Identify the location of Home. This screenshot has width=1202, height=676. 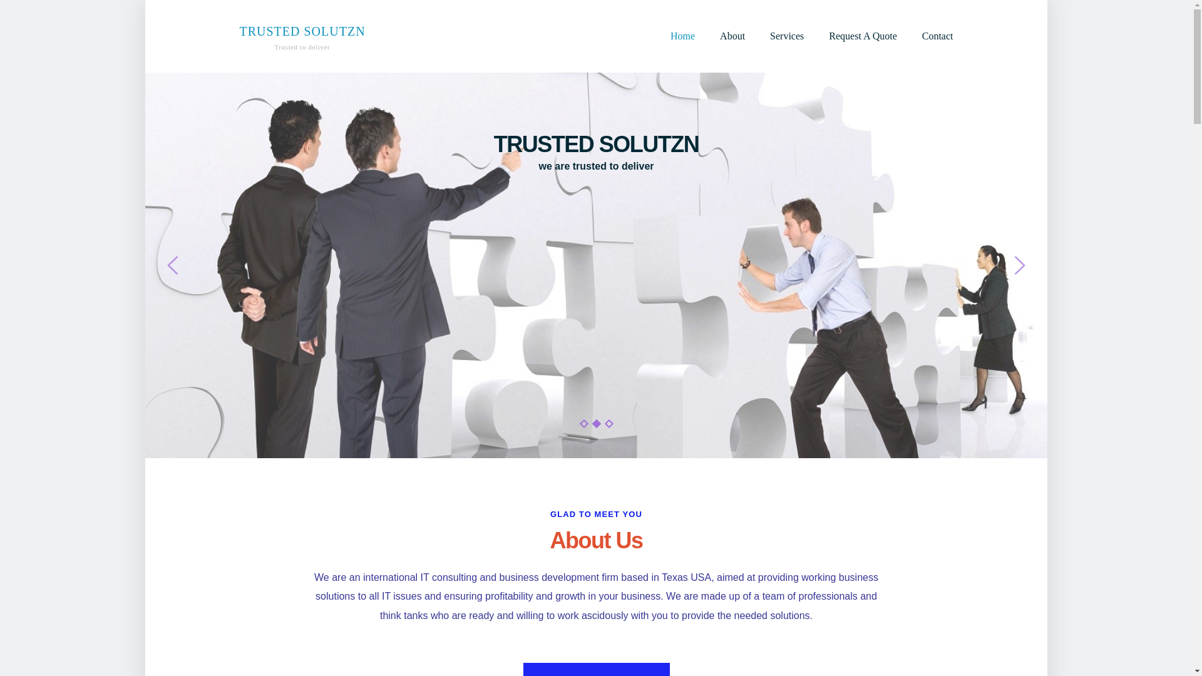
(682, 36).